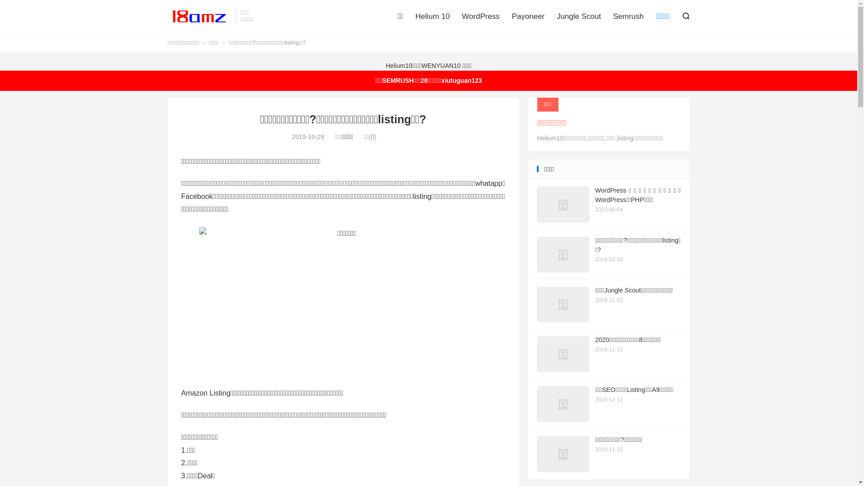 This screenshot has width=864, height=486. I want to click on Jungle Scout, so click(579, 17).